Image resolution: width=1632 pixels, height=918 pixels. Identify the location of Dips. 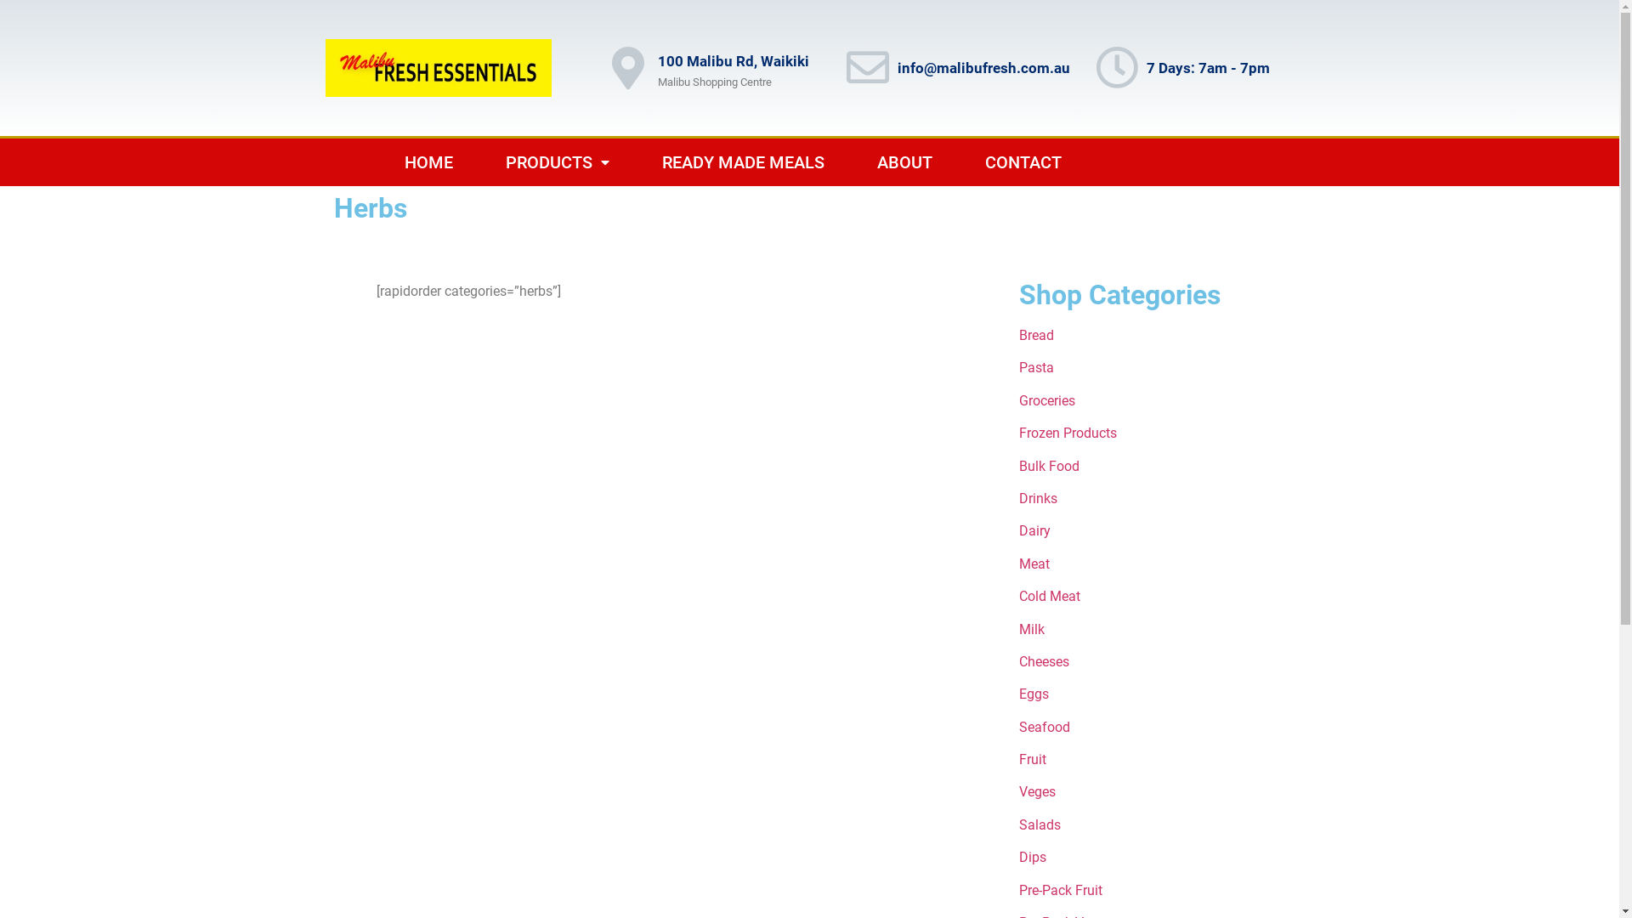
(1033, 857).